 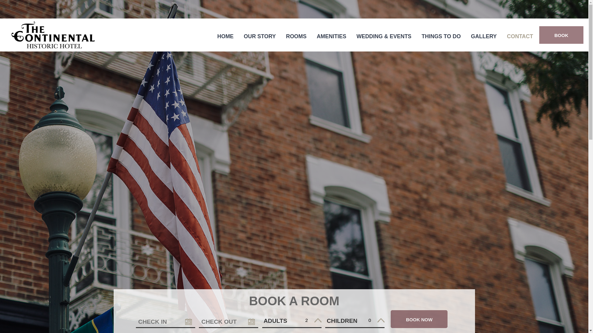 I want to click on GALLERY, so click(x=484, y=37).